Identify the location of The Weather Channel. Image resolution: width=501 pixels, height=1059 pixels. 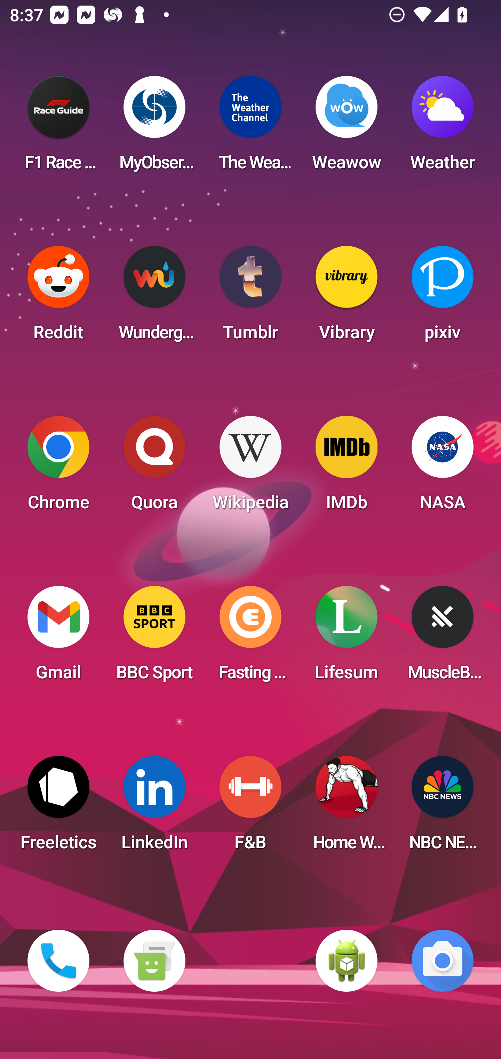
(250, 127).